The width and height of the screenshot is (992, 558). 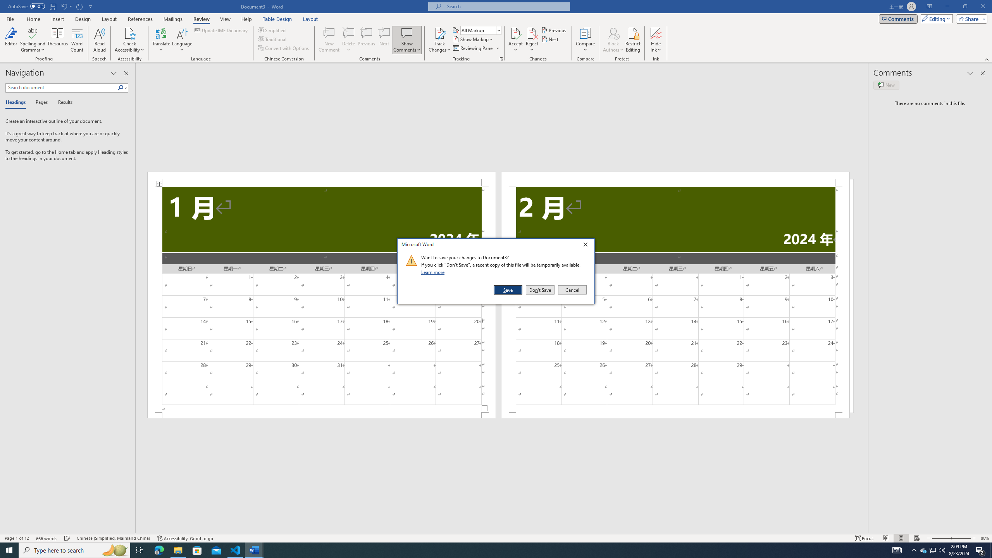 What do you see at coordinates (434, 272) in the screenshot?
I see `Learn more` at bounding box center [434, 272].